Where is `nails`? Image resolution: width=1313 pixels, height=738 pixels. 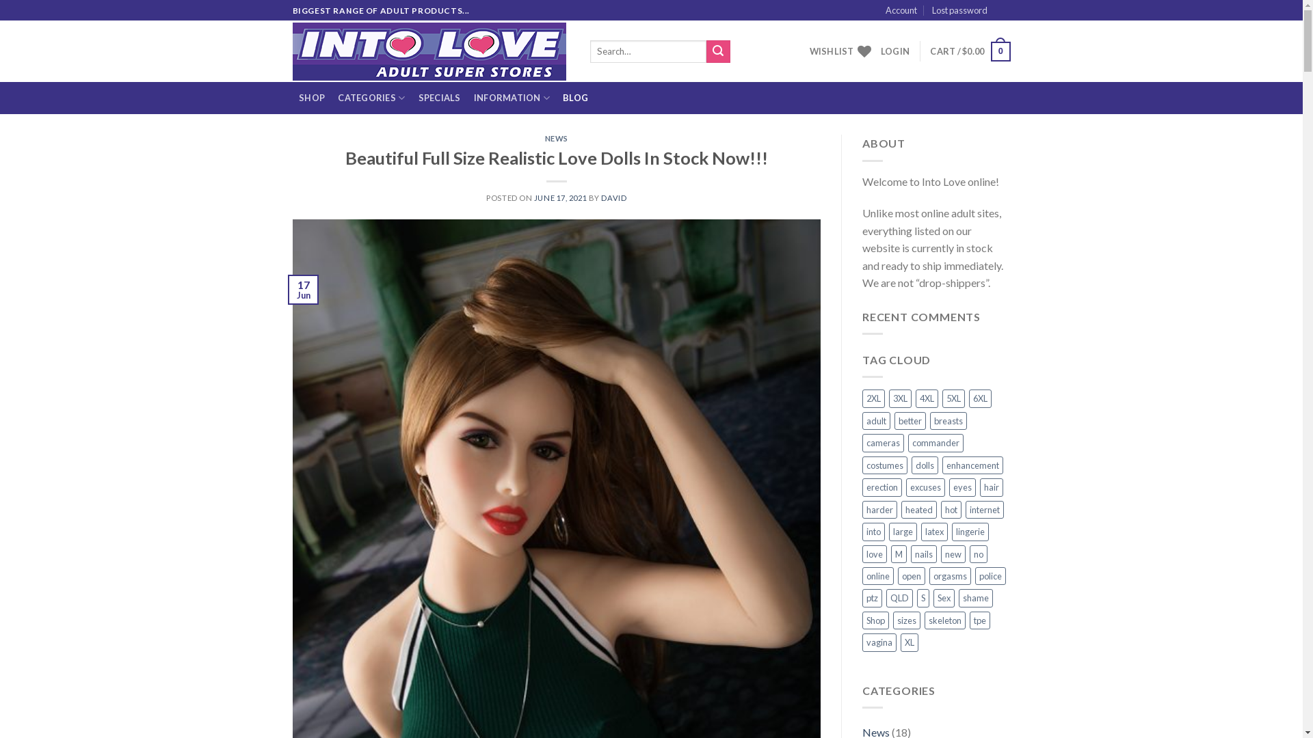
nails is located at coordinates (924, 554).